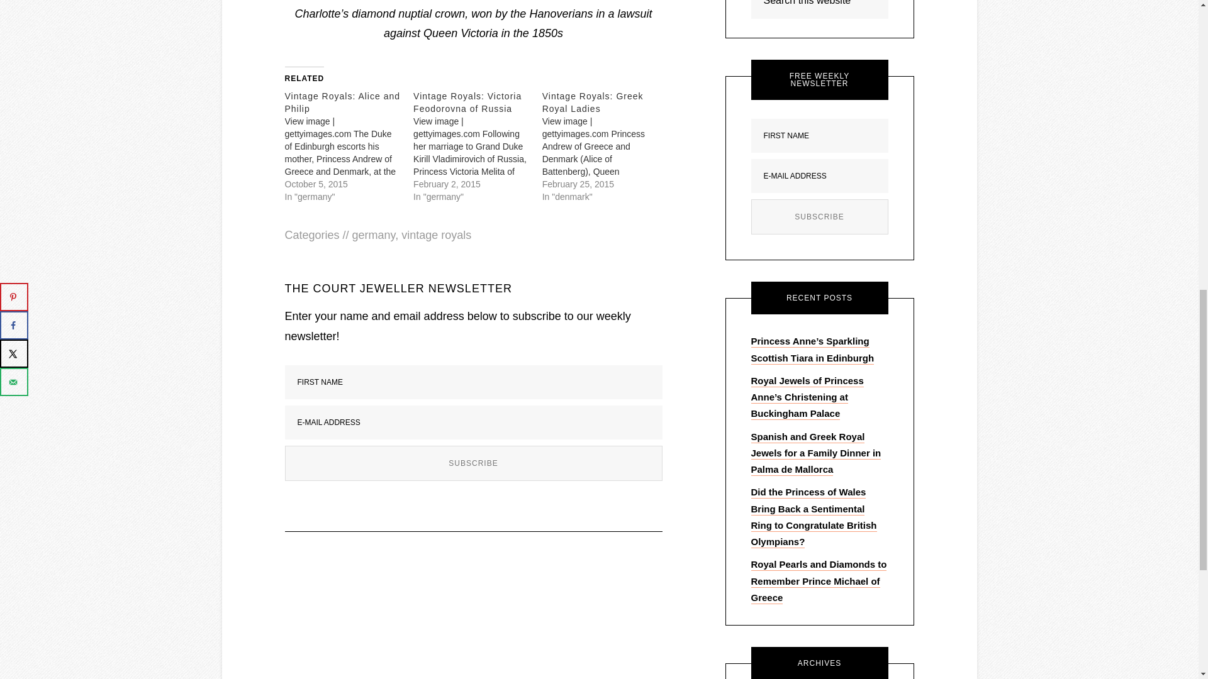 The height and width of the screenshot is (679, 1208). What do you see at coordinates (342, 102) in the screenshot?
I see `Vintage Royals: Alice and Philip` at bounding box center [342, 102].